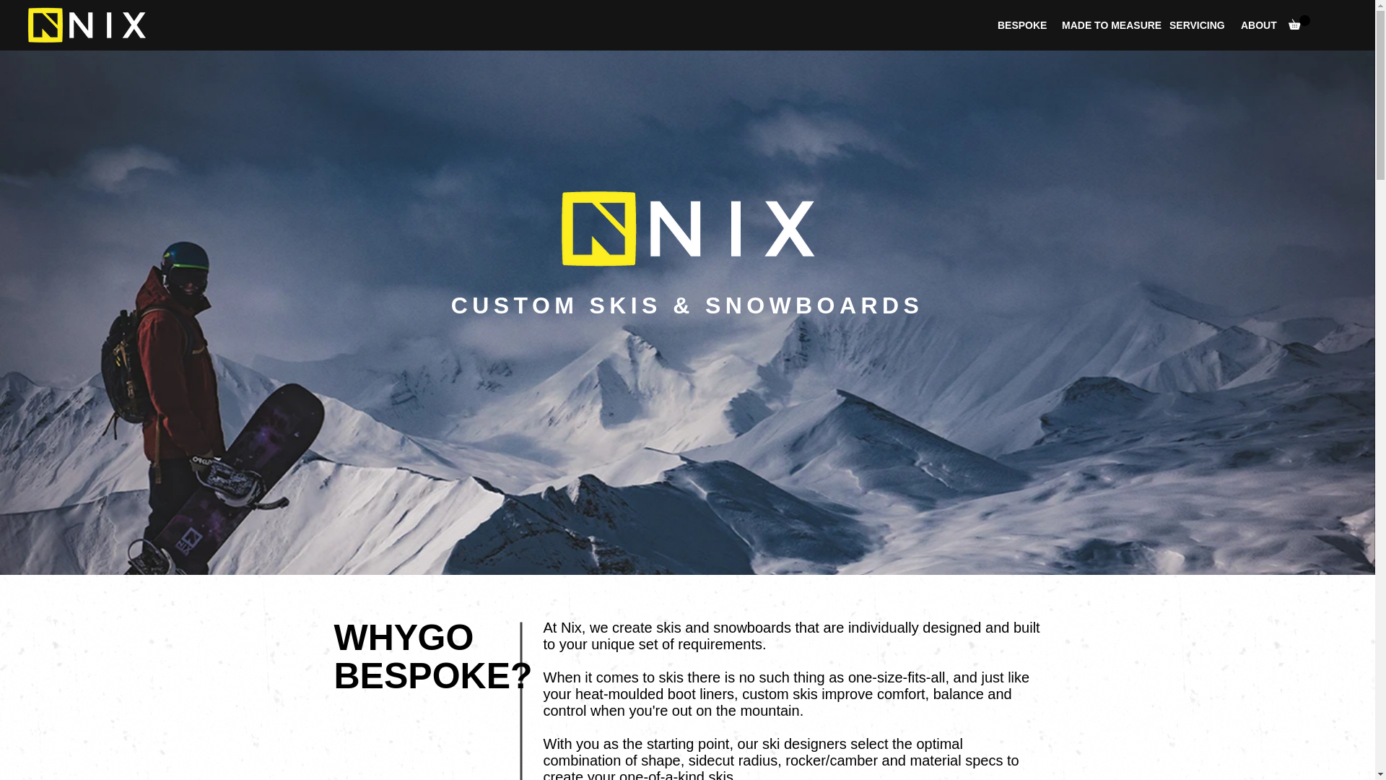 Image resolution: width=1386 pixels, height=780 pixels. I want to click on BESPOKE, so click(1019, 25).